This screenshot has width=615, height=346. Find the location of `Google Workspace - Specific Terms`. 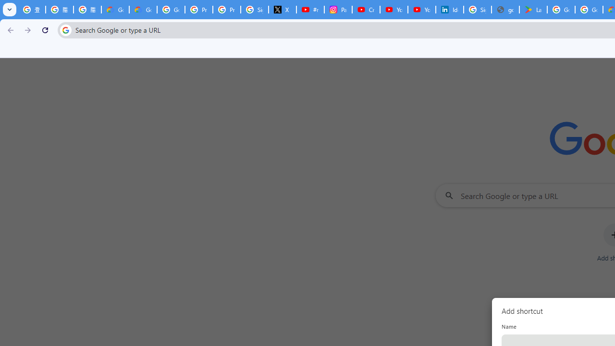

Google Workspace - Specific Terms is located at coordinates (589, 10).